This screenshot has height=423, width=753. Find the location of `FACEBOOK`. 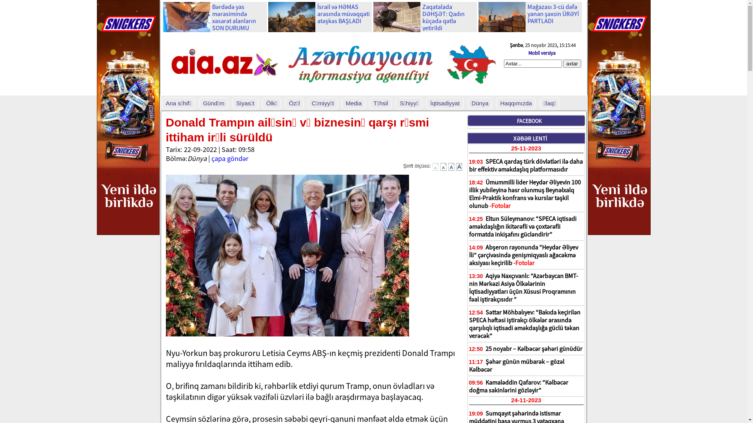

FACEBOOK is located at coordinates (529, 121).